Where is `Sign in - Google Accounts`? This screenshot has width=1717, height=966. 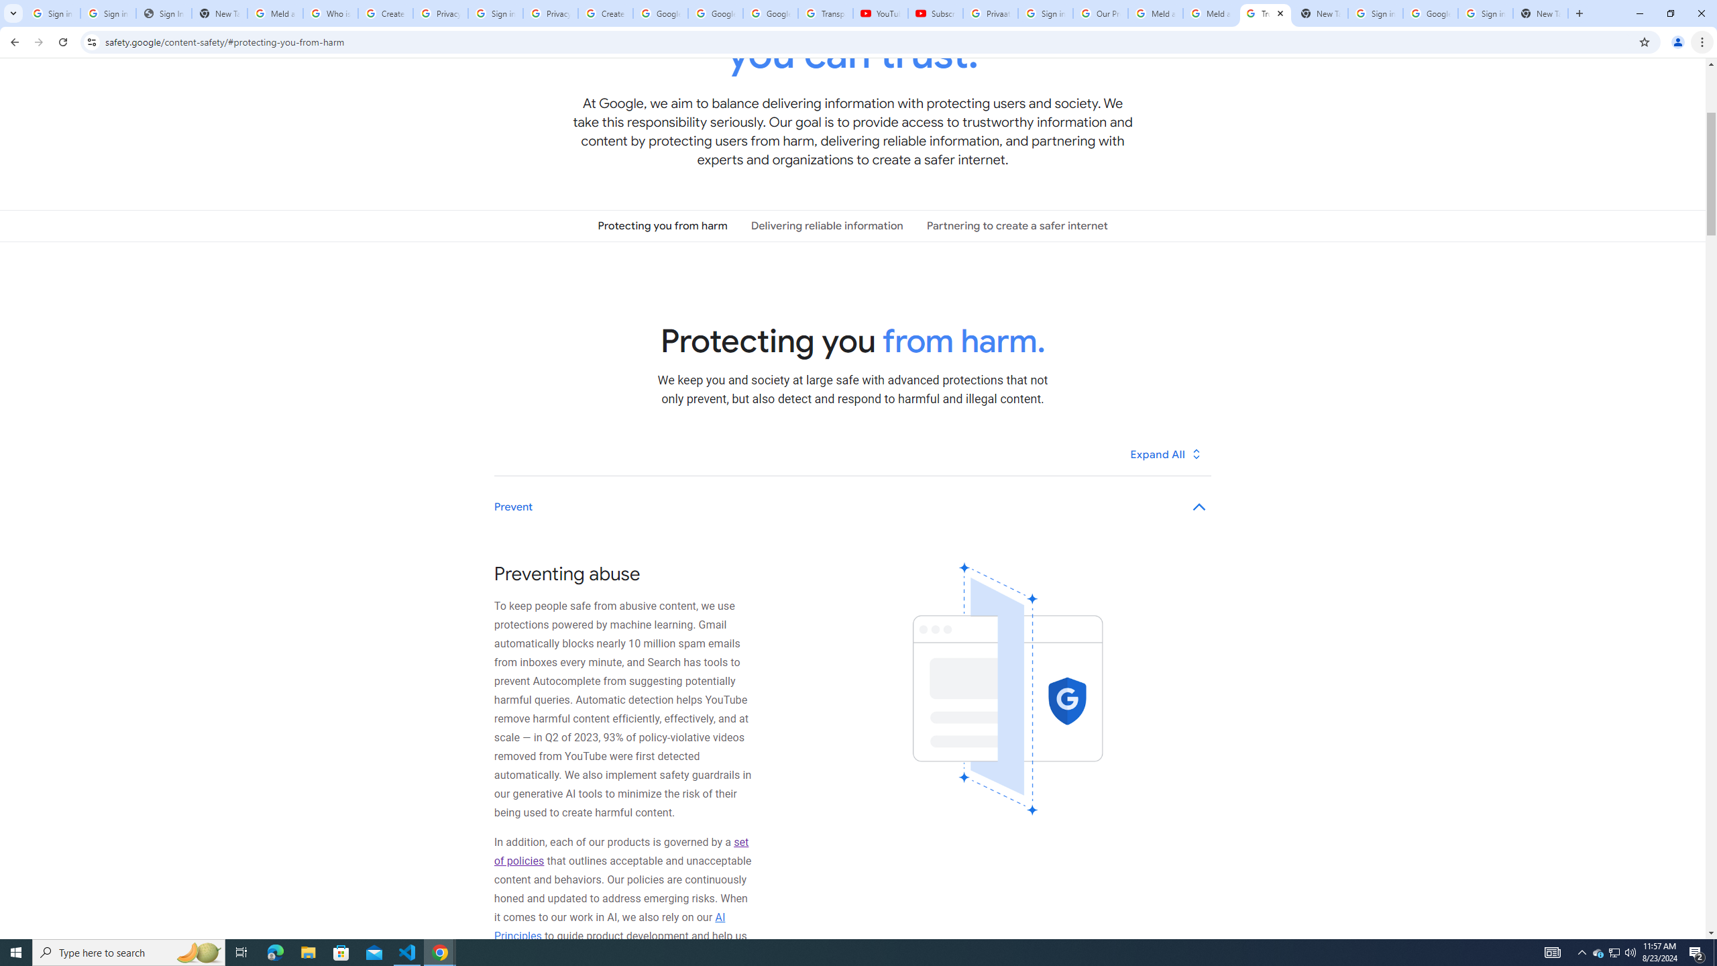 Sign in - Google Accounts is located at coordinates (52, 13).